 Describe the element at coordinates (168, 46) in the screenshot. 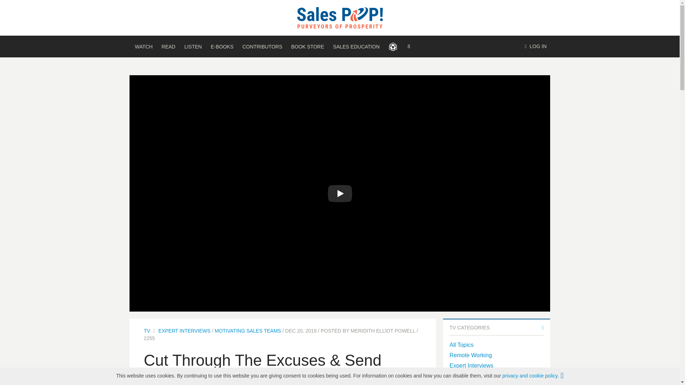

I see `READ` at that location.